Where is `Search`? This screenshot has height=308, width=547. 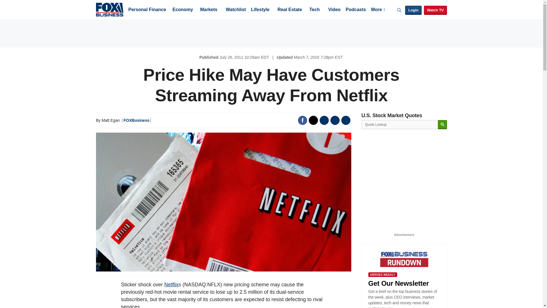 Search is located at coordinates (442, 125).